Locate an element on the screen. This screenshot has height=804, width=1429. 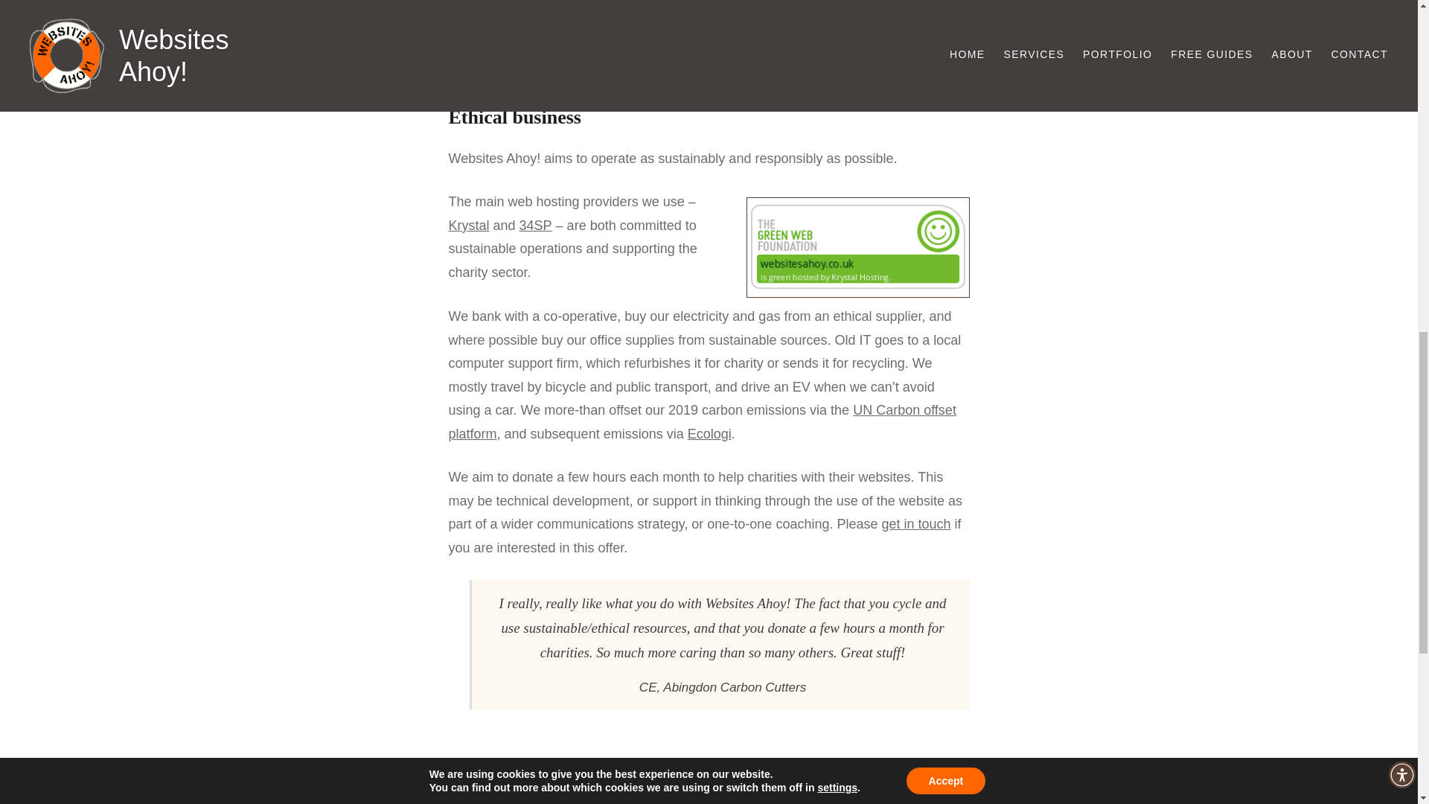
UN Carbon offset platform is located at coordinates (702, 421).